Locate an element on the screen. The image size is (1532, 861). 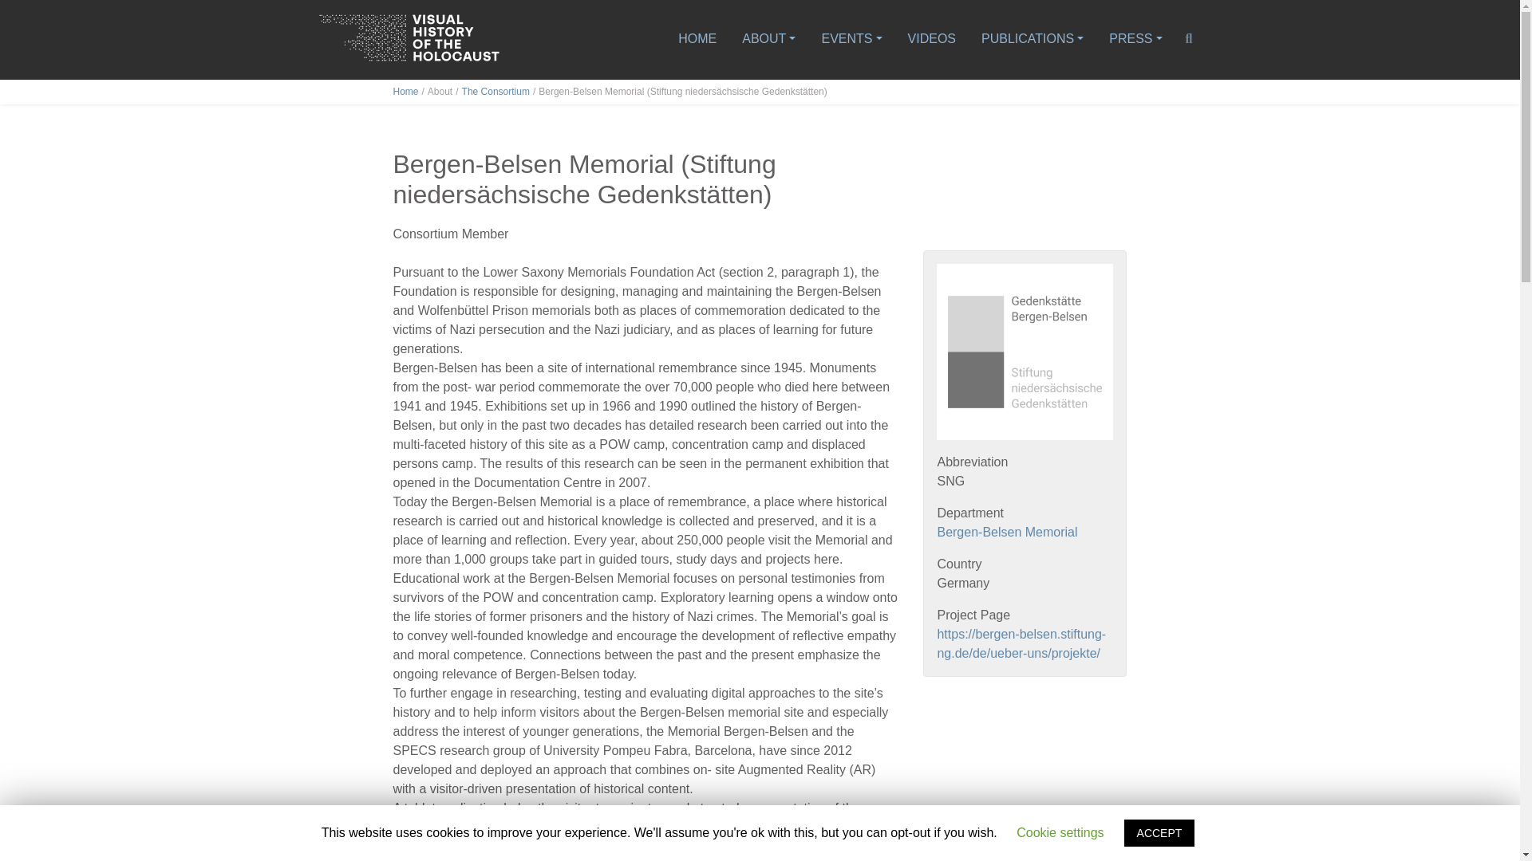
Events is located at coordinates (851, 40).